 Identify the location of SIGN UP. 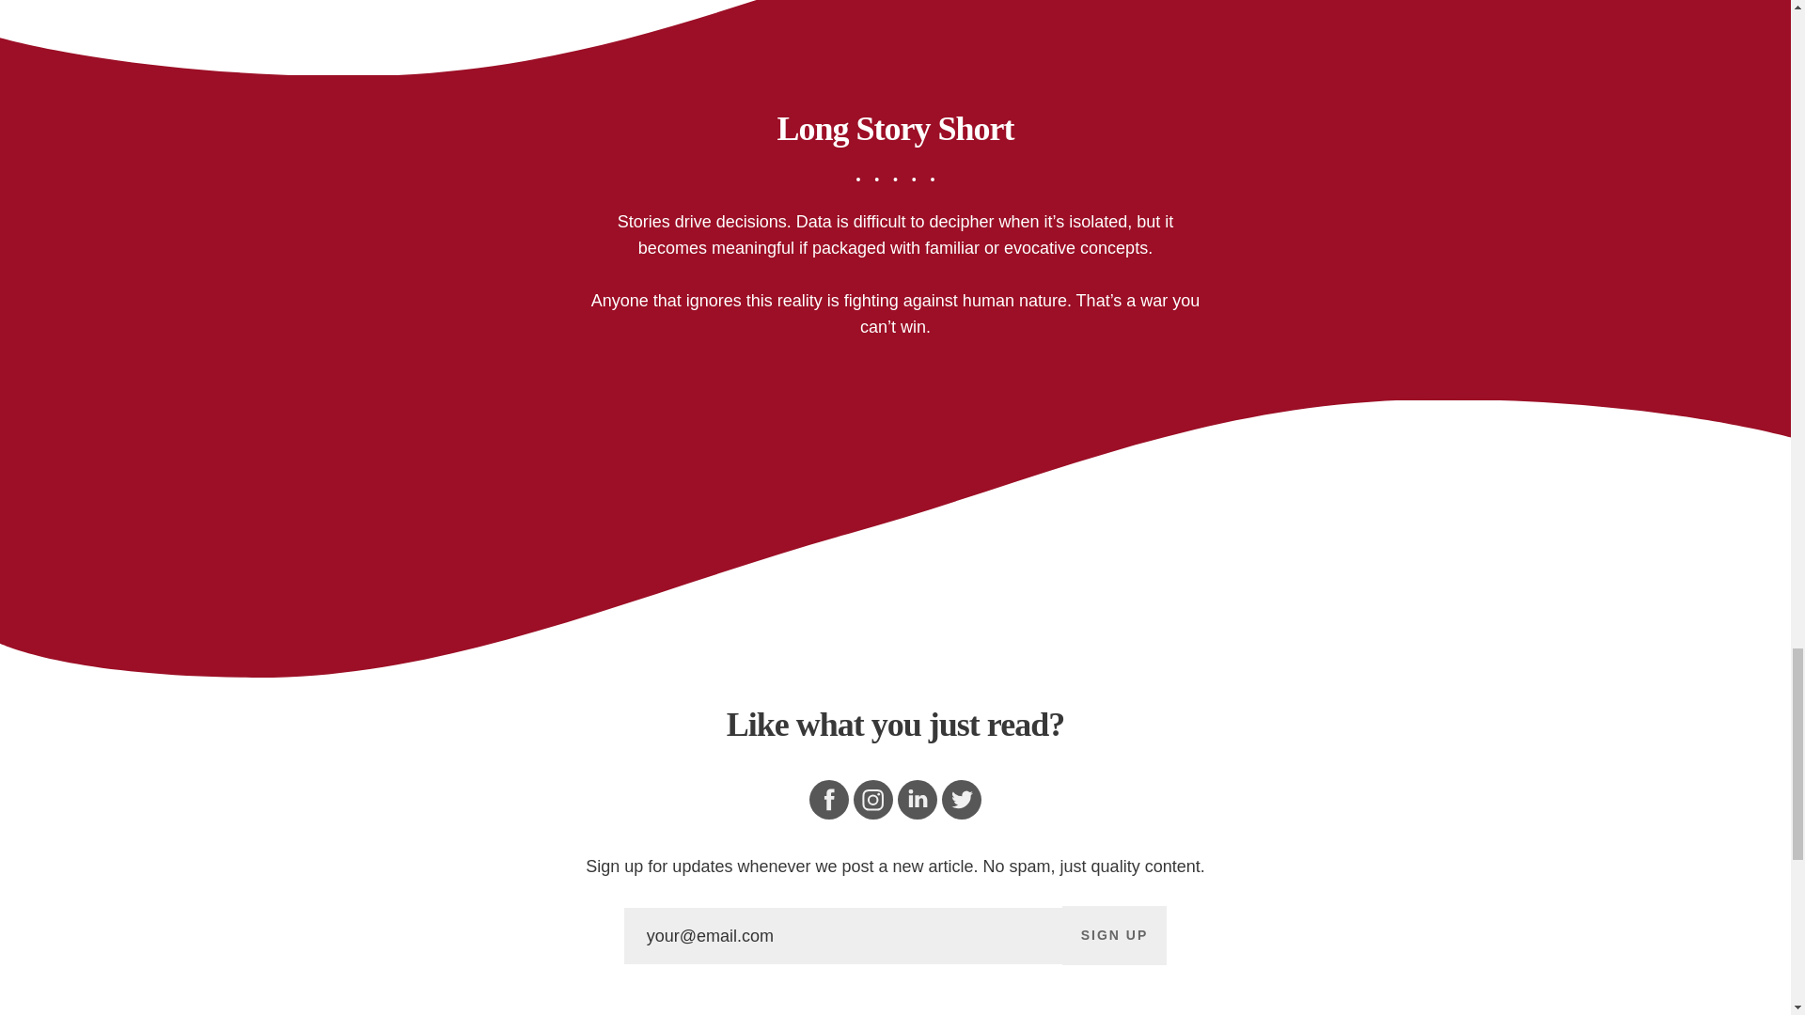
(1115, 936).